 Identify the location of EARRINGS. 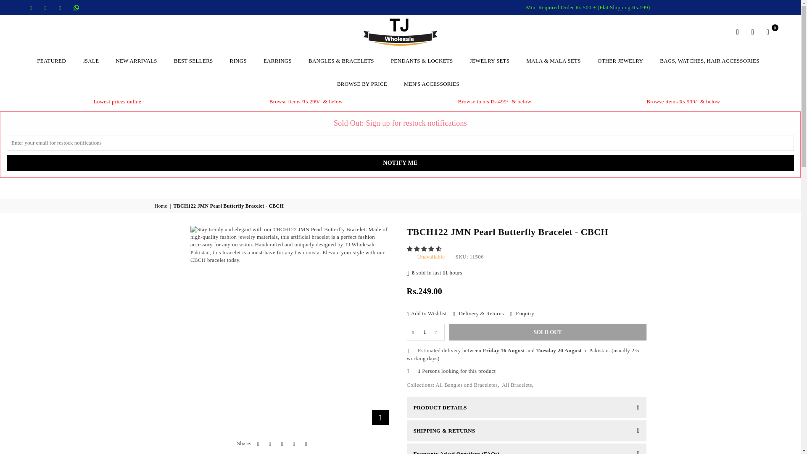
(277, 61).